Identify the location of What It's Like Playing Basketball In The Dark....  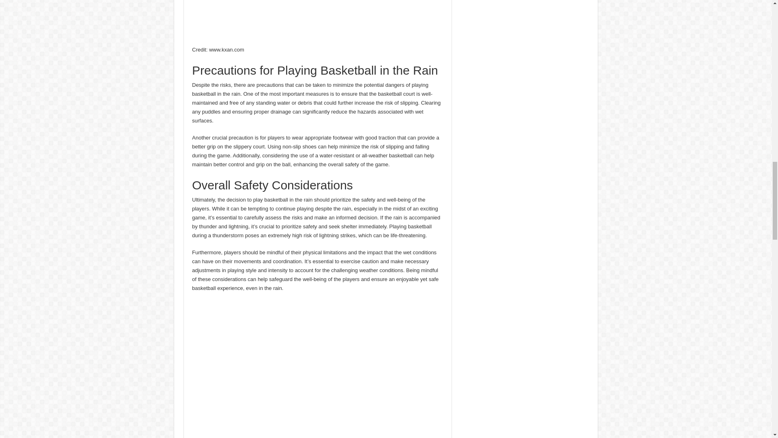
(318, 369).